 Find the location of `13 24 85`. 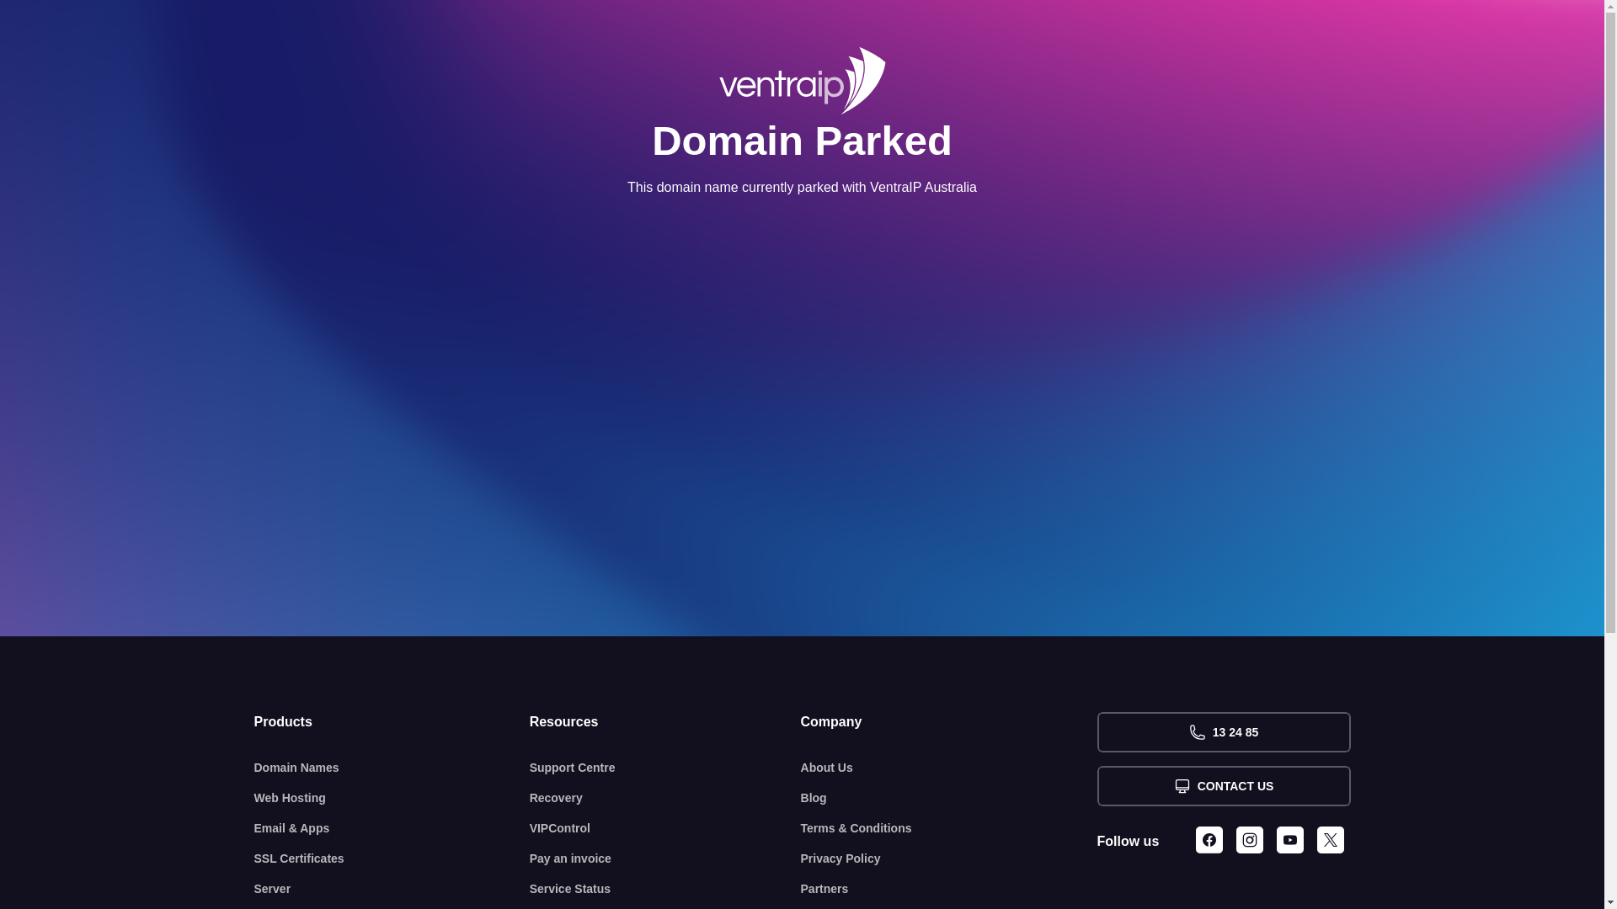

13 24 85 is located at coordinates (1223, 732).